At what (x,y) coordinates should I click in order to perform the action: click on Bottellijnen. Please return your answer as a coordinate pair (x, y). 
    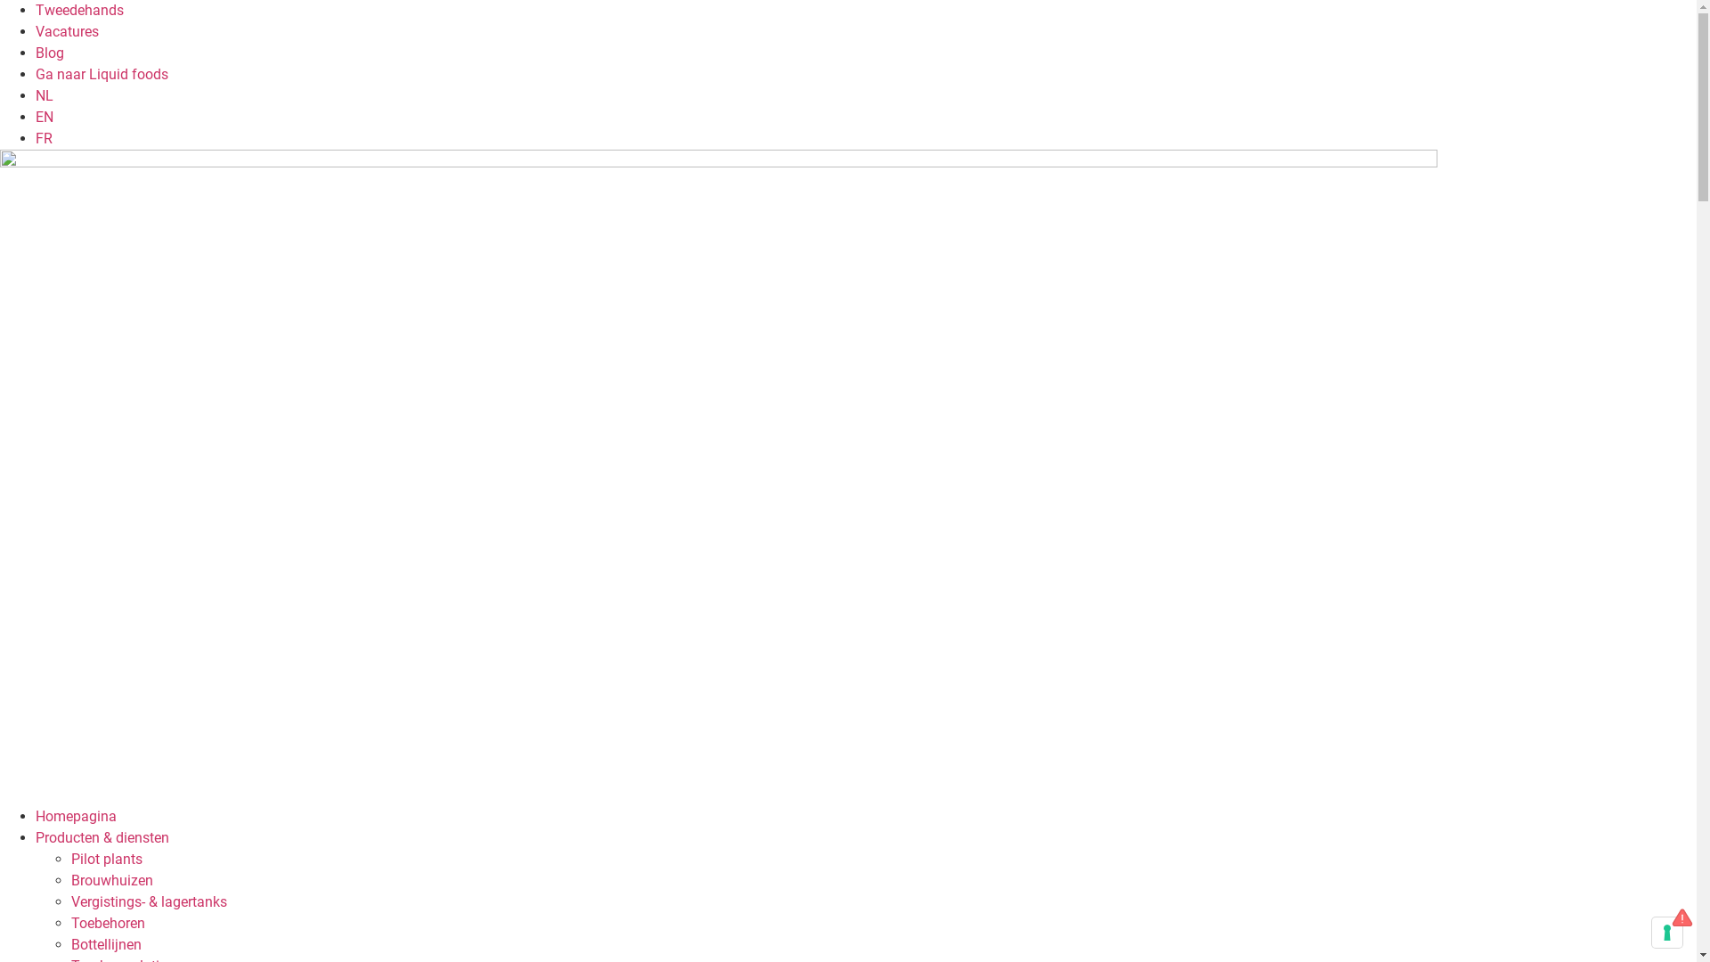
    Looking at the image, I should click on (107, 944).